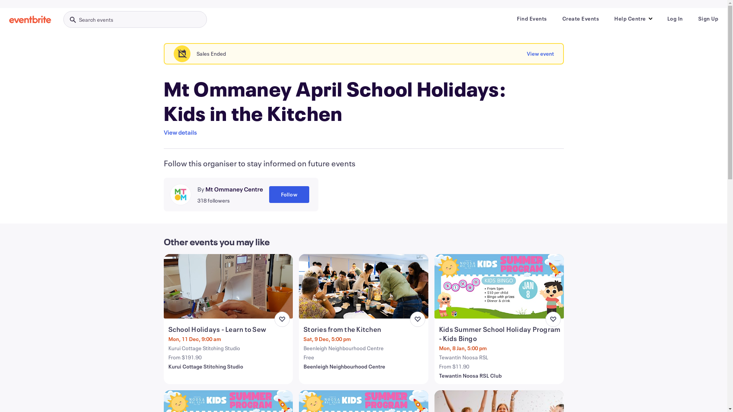  I want to click on Create Events, so click(580, 19).